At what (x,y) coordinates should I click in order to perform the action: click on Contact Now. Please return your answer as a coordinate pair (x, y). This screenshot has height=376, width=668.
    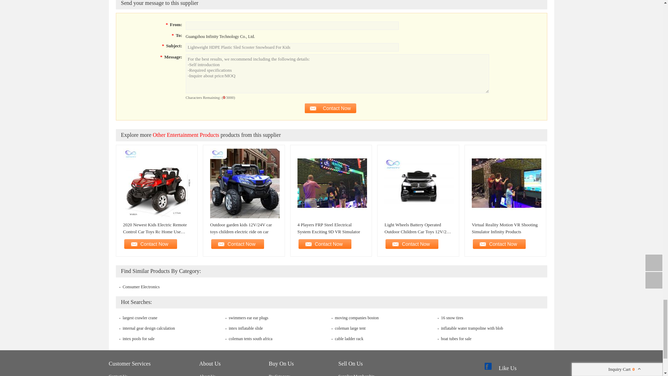
    Looking at the image, I should click on (237, 244).